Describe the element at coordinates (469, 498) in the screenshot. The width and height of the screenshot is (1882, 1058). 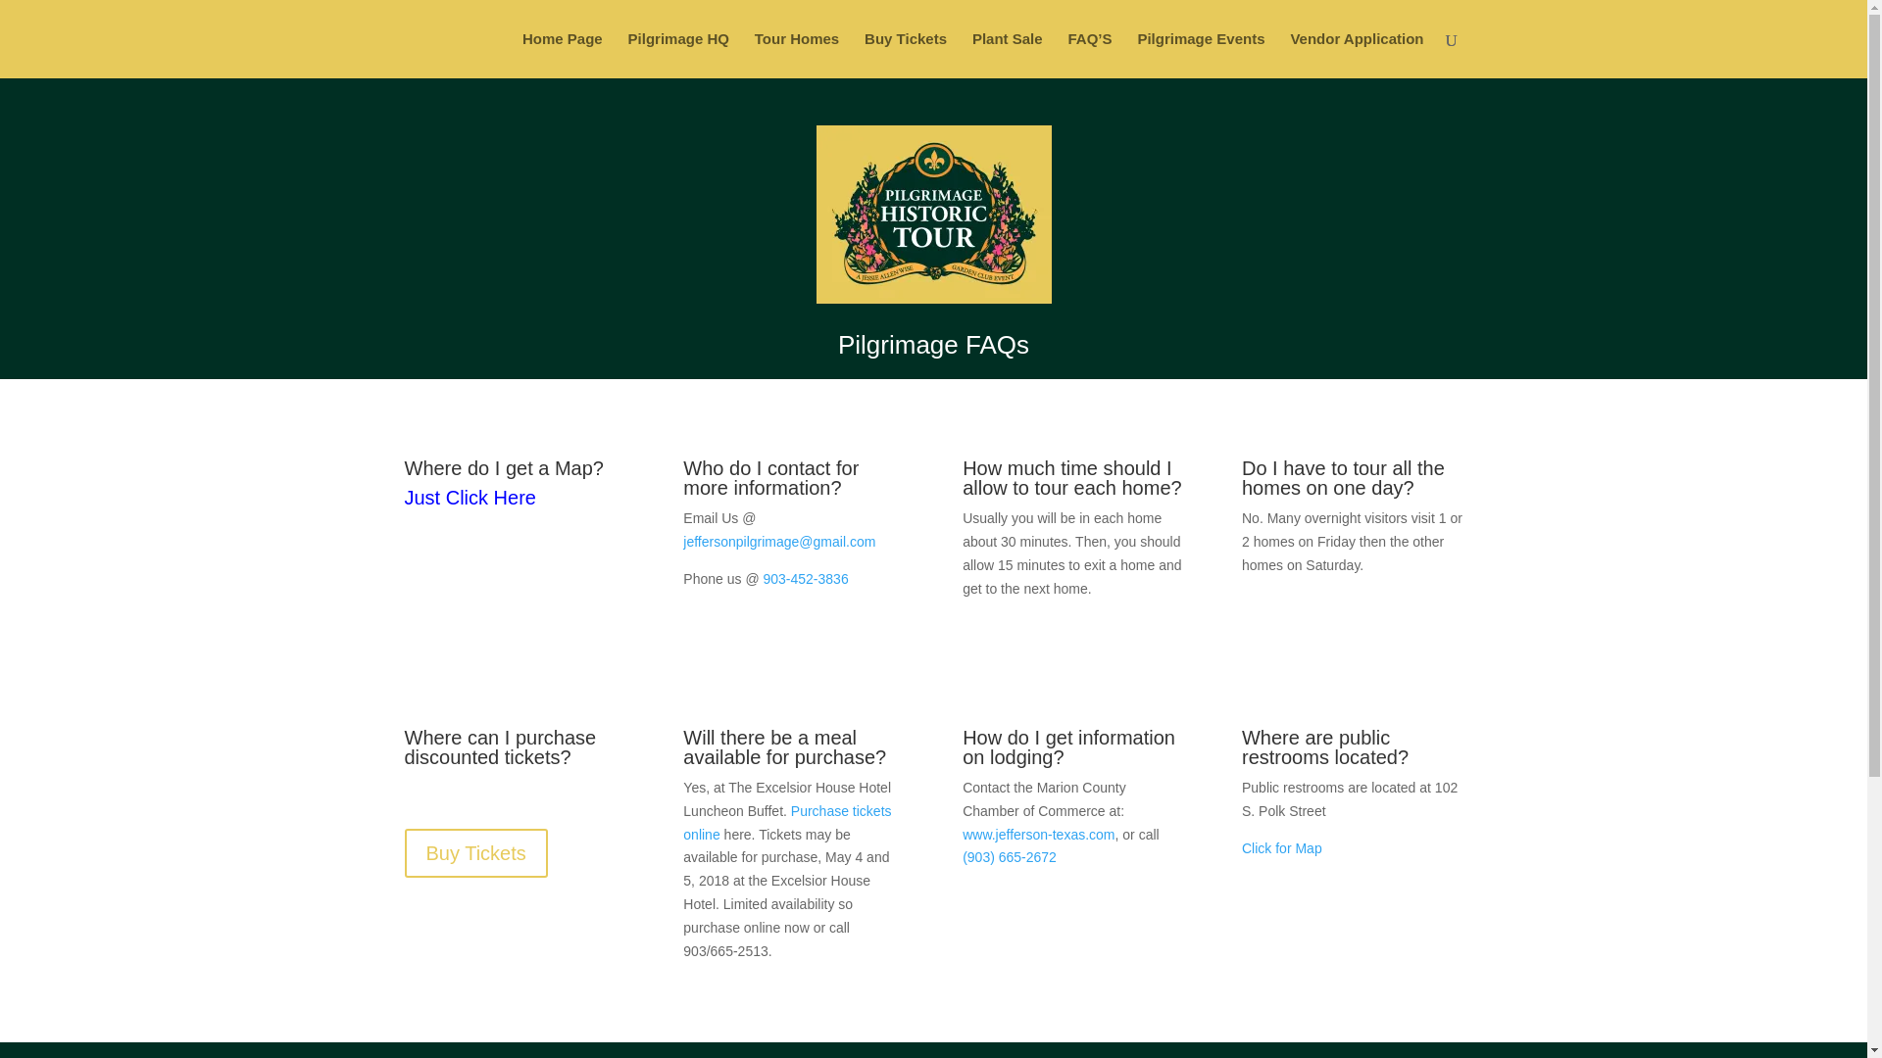
I see `Just Click Here` at that location.